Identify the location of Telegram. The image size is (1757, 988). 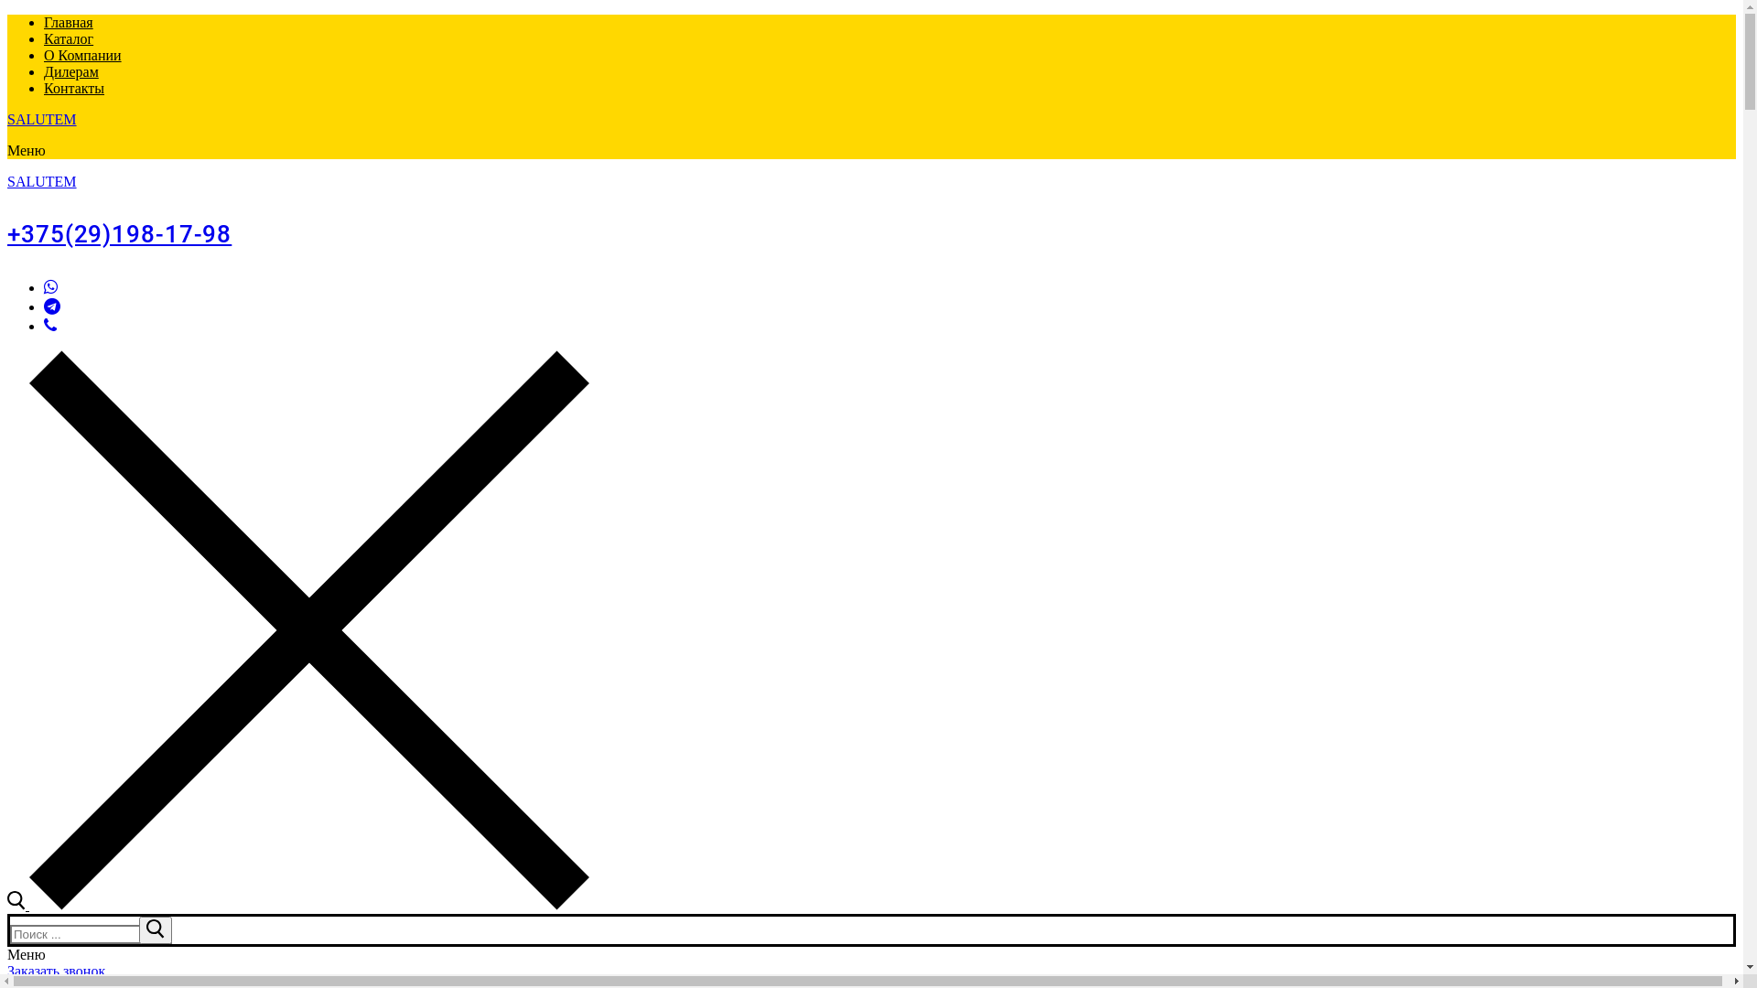
(52, 306).